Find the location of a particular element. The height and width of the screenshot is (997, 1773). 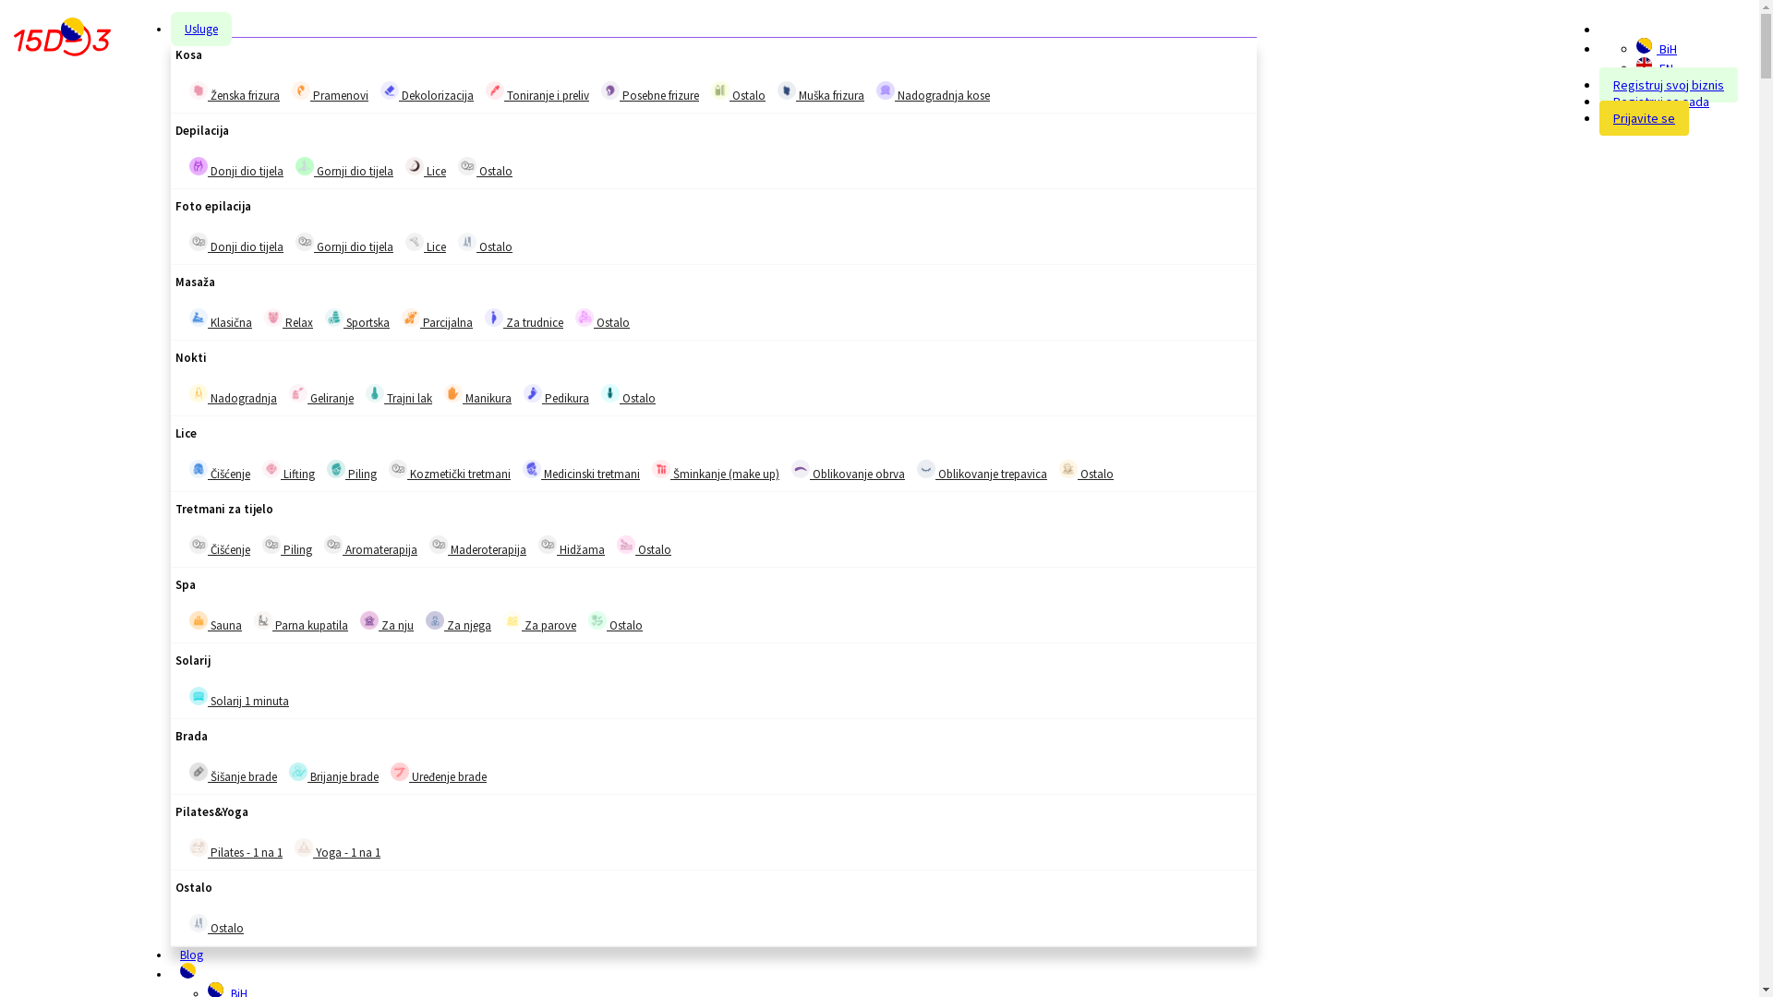

Ostalo is located at coordinates (628, 395).